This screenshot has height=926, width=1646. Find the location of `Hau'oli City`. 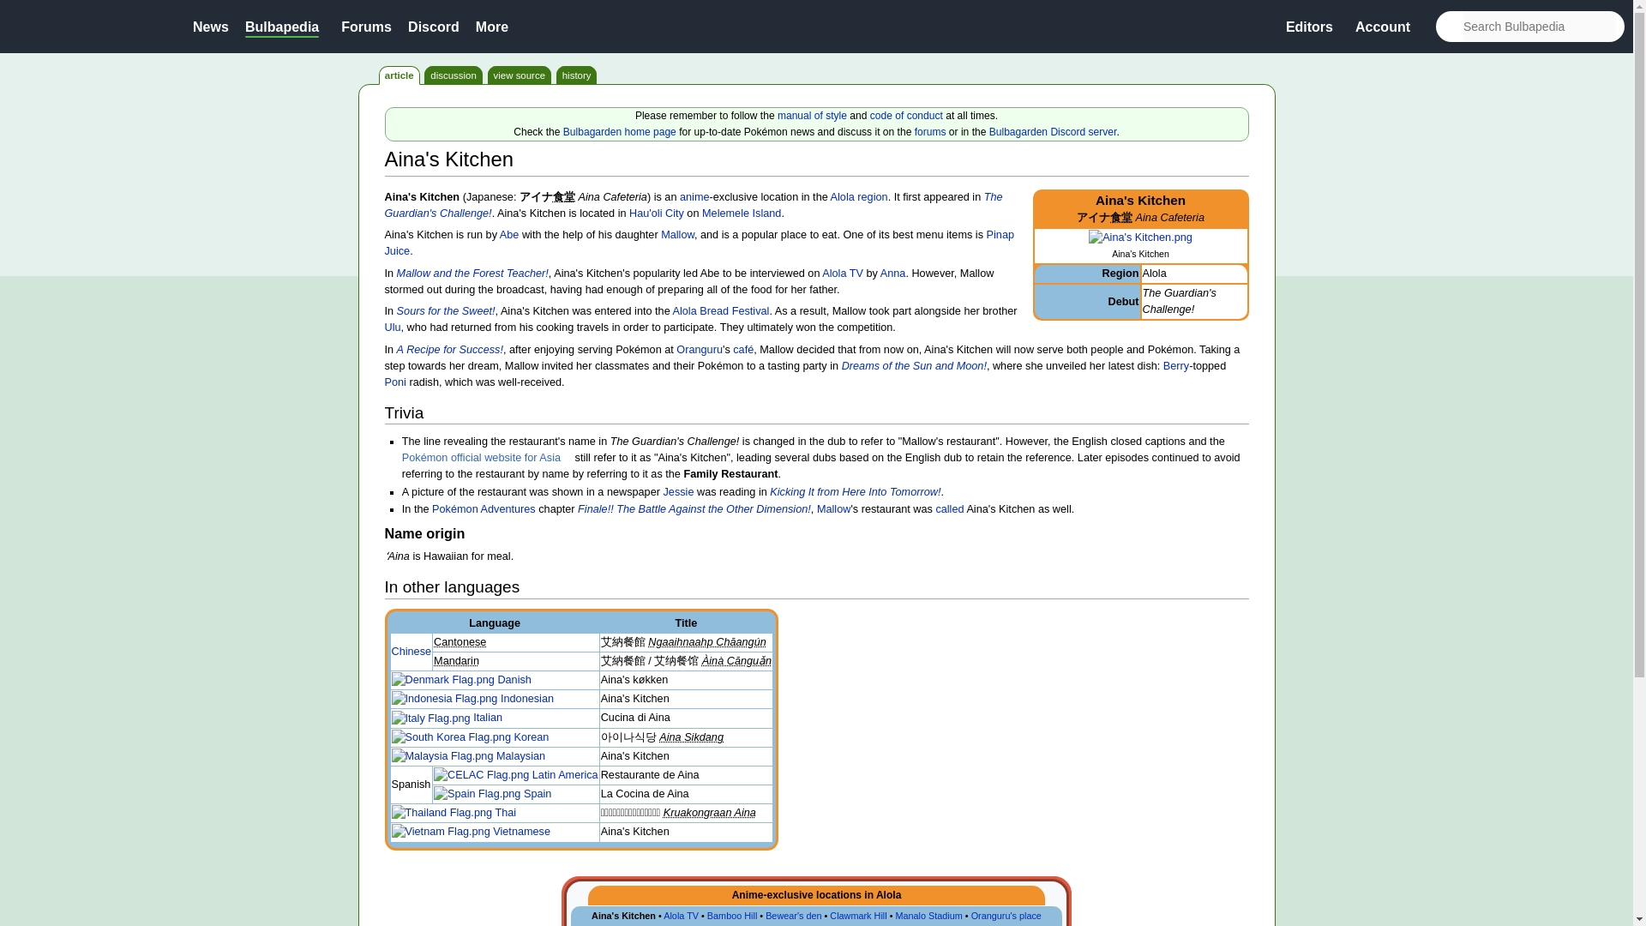

Hau'oli City is located at coordinates (657, 213).